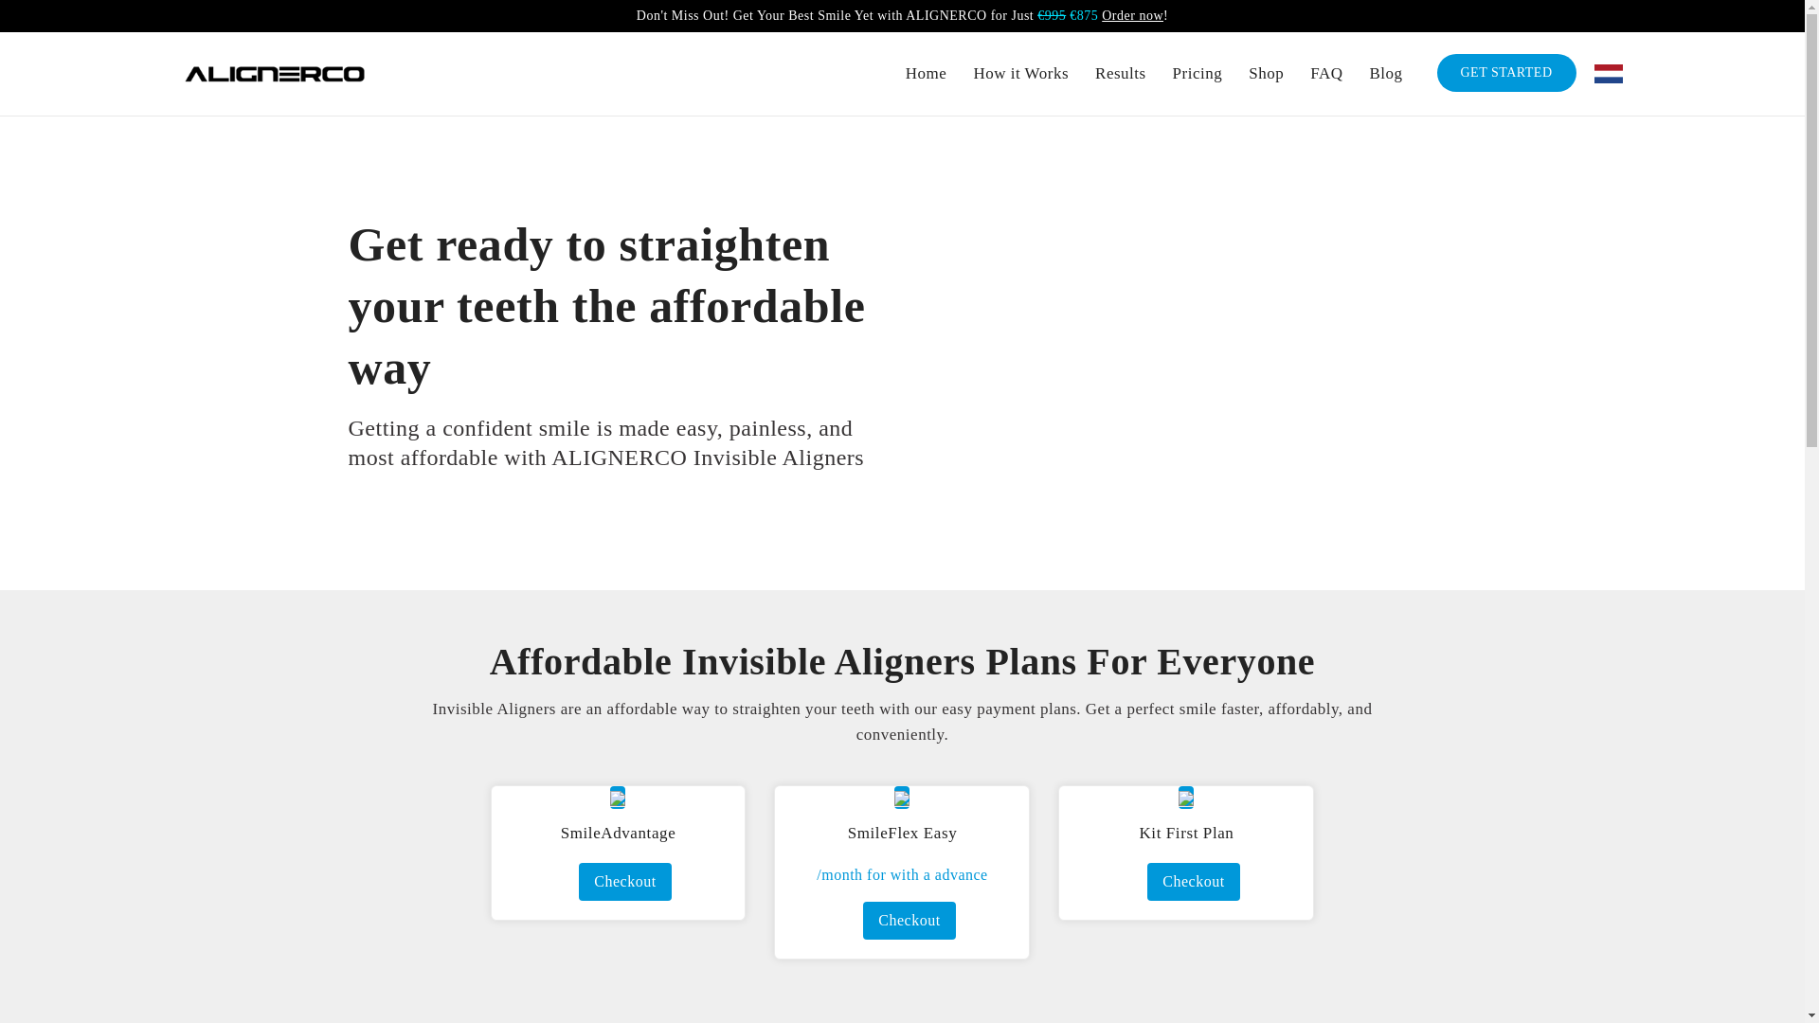  Describe the element at coordinates (1198, 74) in the screenshot. I see `Pricing` at that location.